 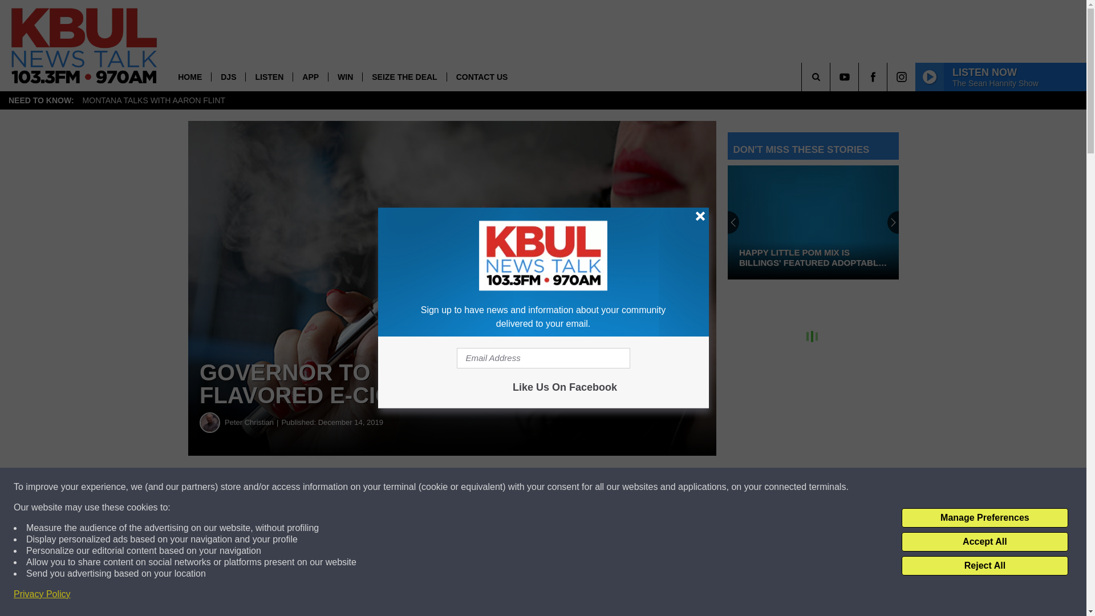 I want to click on HOME, so click(x=189, y=76).